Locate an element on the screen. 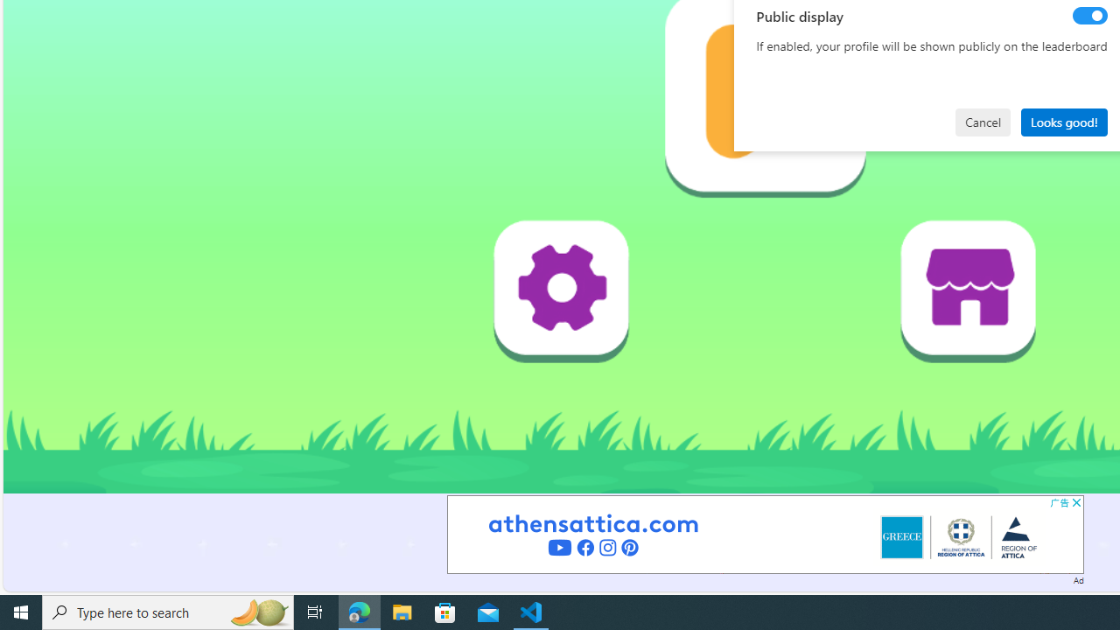 The height and width of the screenshot is (630, 1120). Advertisement is located at coordinates (765, 534).